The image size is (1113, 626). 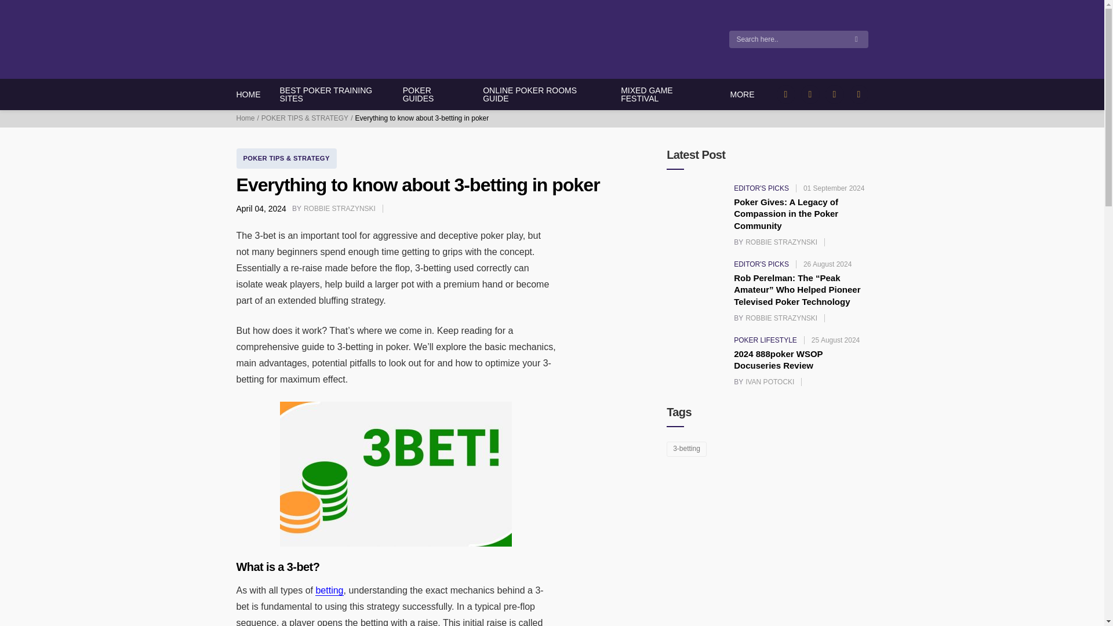 What do you see at coordinates (248, 94) in the screenshot?
I see `MIXED GAME FESTIVAL` at bounding box center [248, 94].